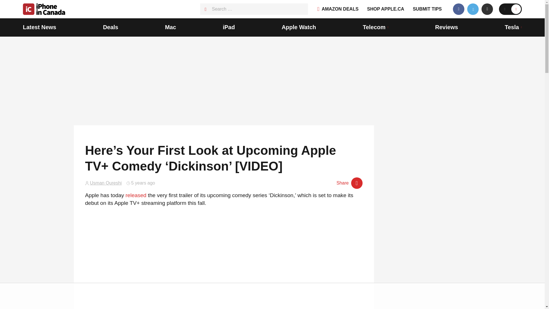 The height and width of the screenshot is (309, 549). What do you see at coordinates (254, 9) in the screenshot?
I see `Search for:` at bounding box center [254, 9].